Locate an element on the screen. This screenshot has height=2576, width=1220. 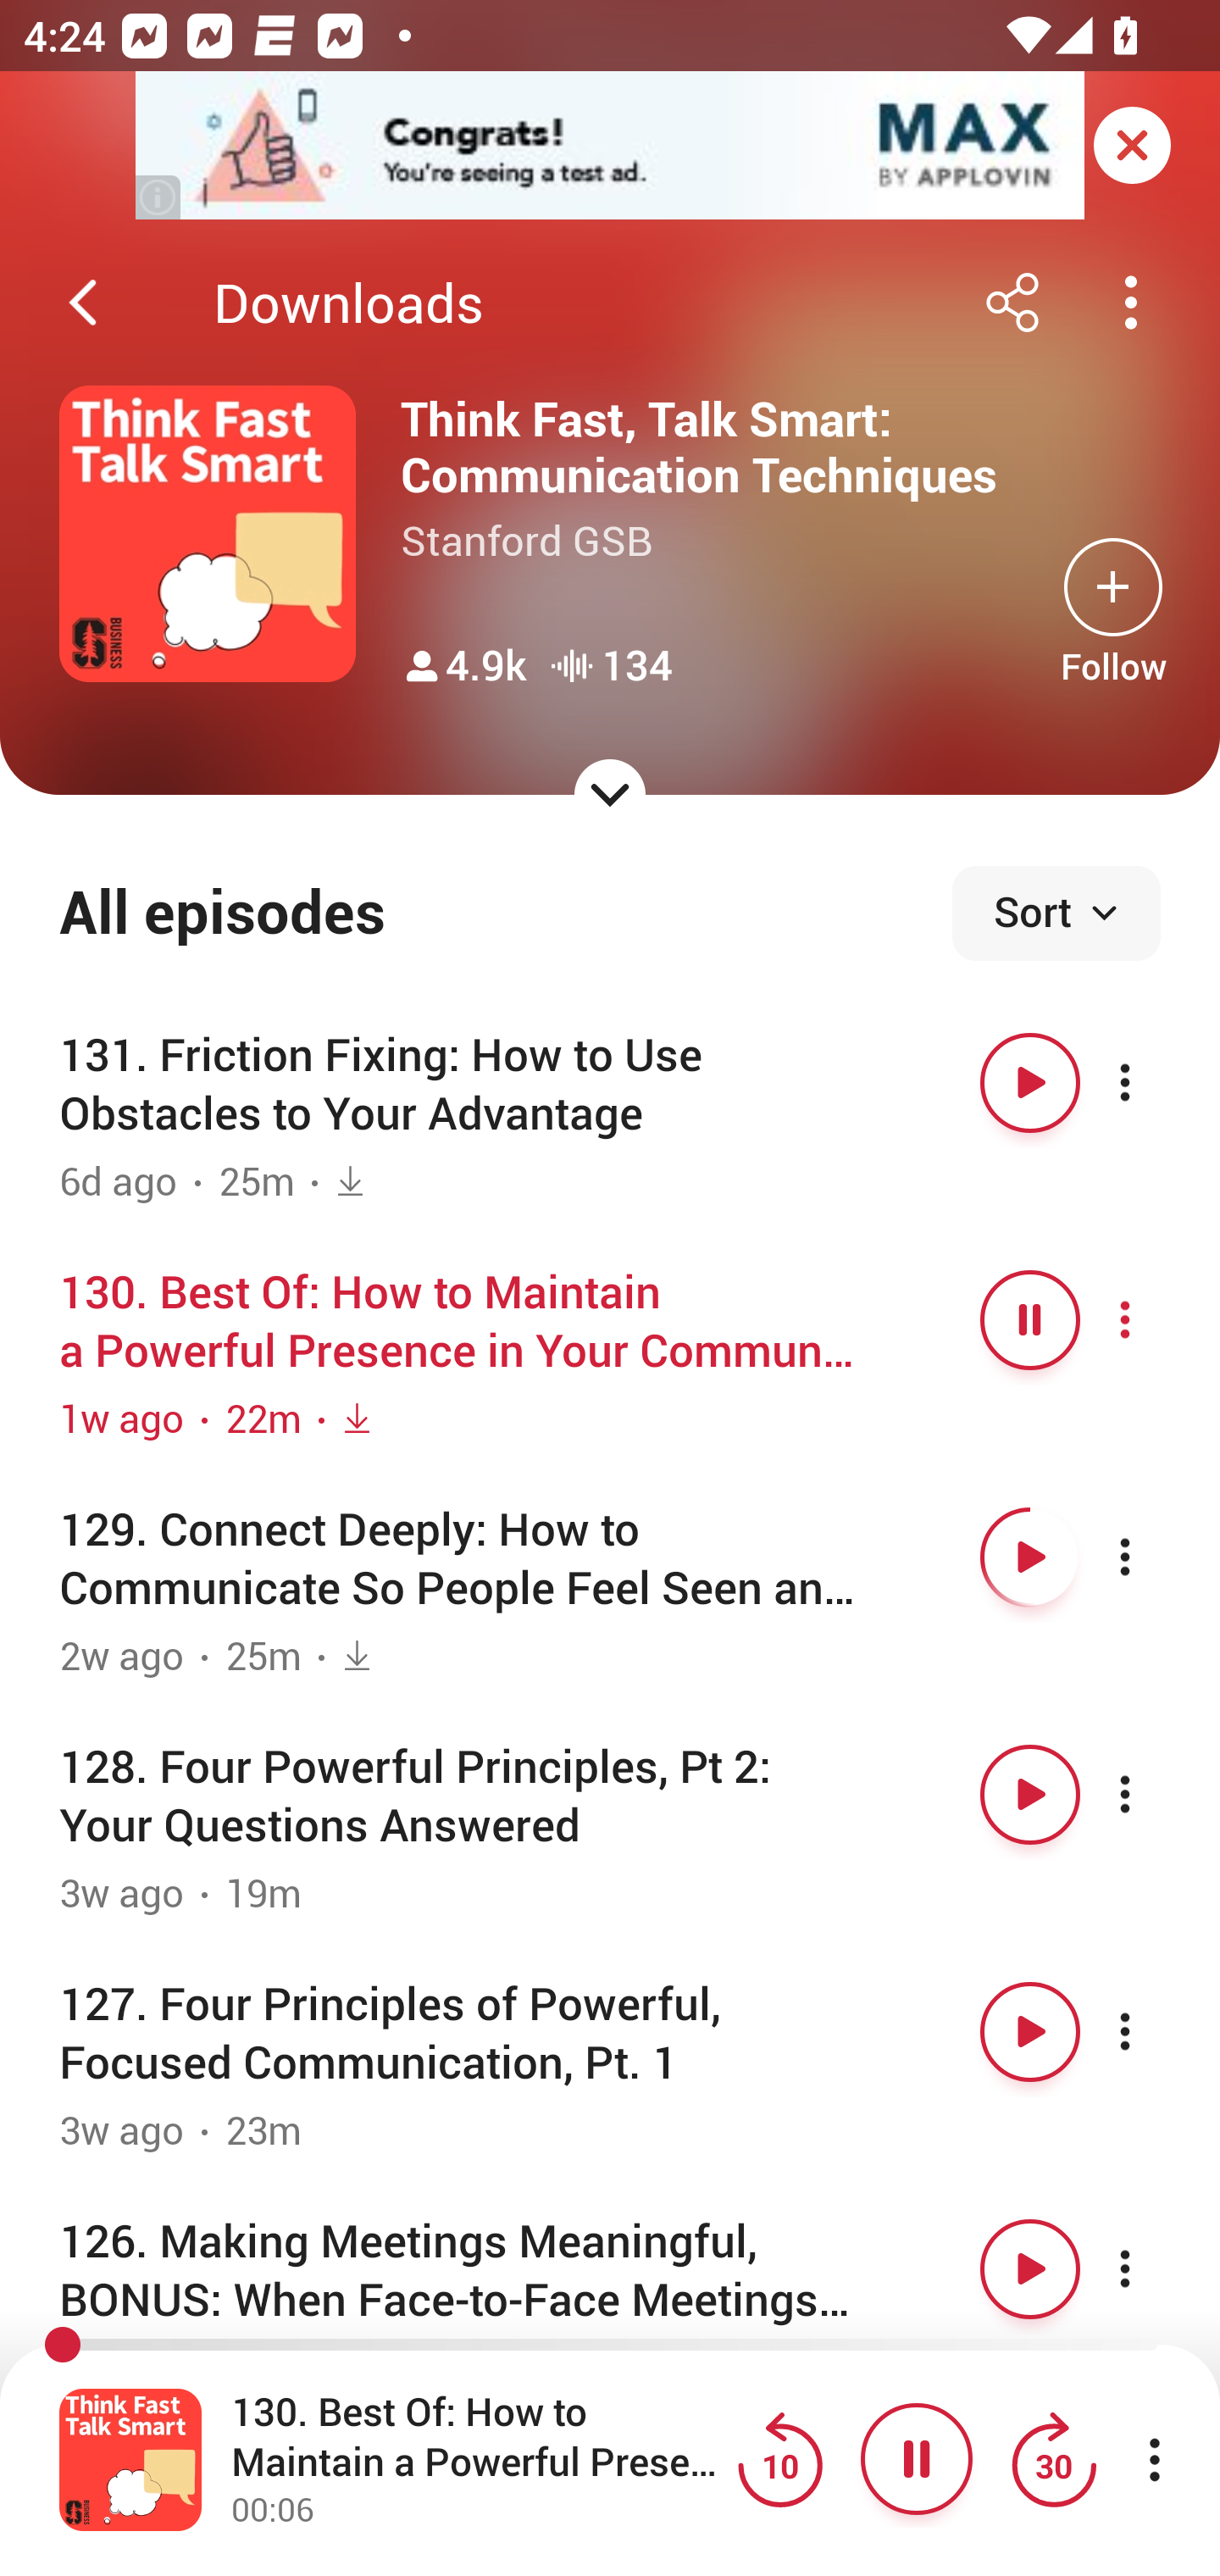
(i) is located at coordinates (159, 197).